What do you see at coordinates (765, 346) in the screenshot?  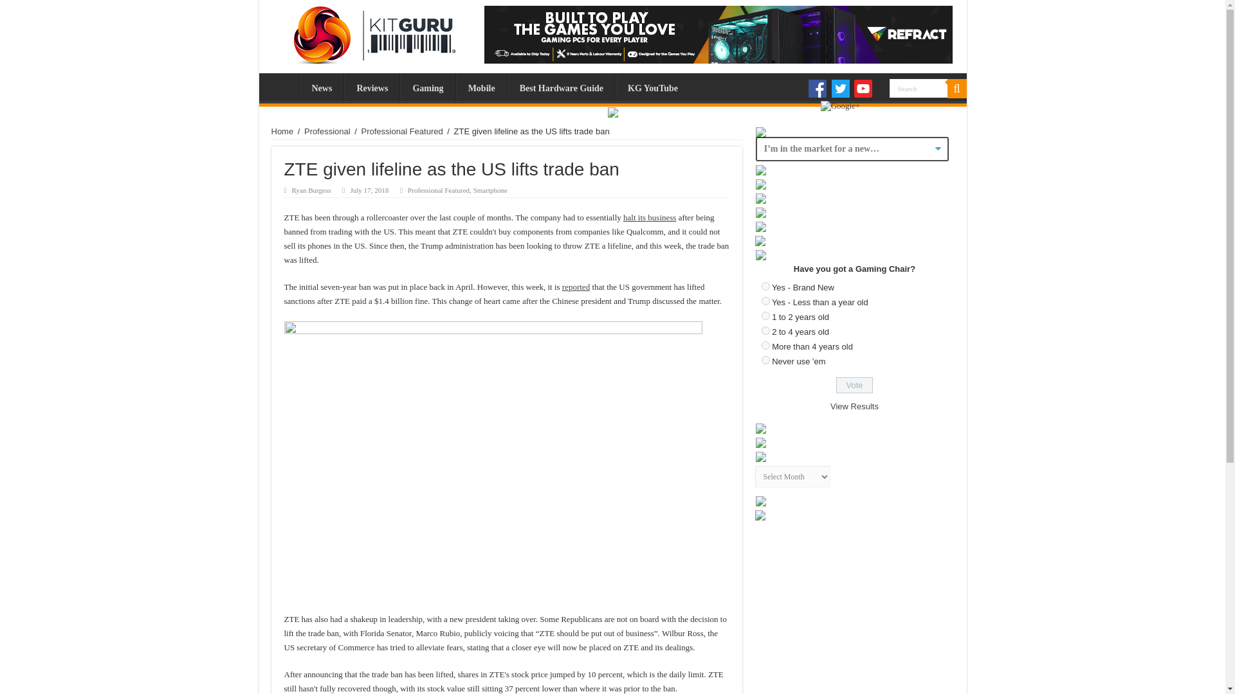 I see `1377` at bounding box center [765, 346].